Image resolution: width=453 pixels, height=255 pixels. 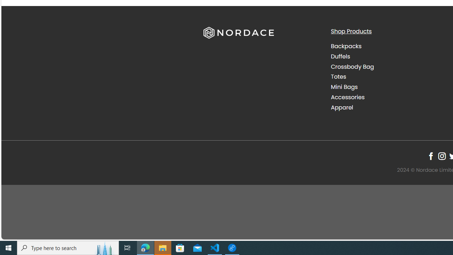 I want to click on Accessories, so click(x=389, y=97).